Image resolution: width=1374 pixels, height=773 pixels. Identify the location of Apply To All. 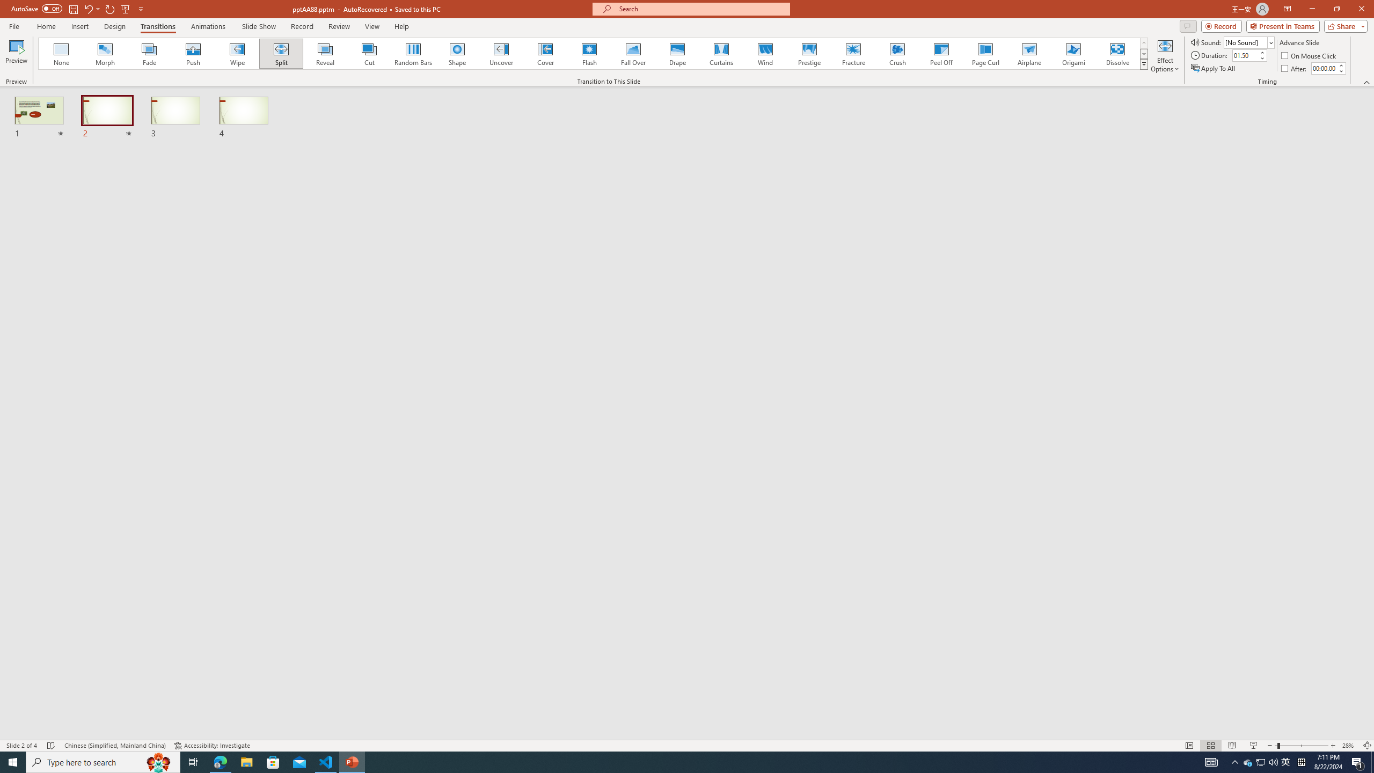
(1214, 69).